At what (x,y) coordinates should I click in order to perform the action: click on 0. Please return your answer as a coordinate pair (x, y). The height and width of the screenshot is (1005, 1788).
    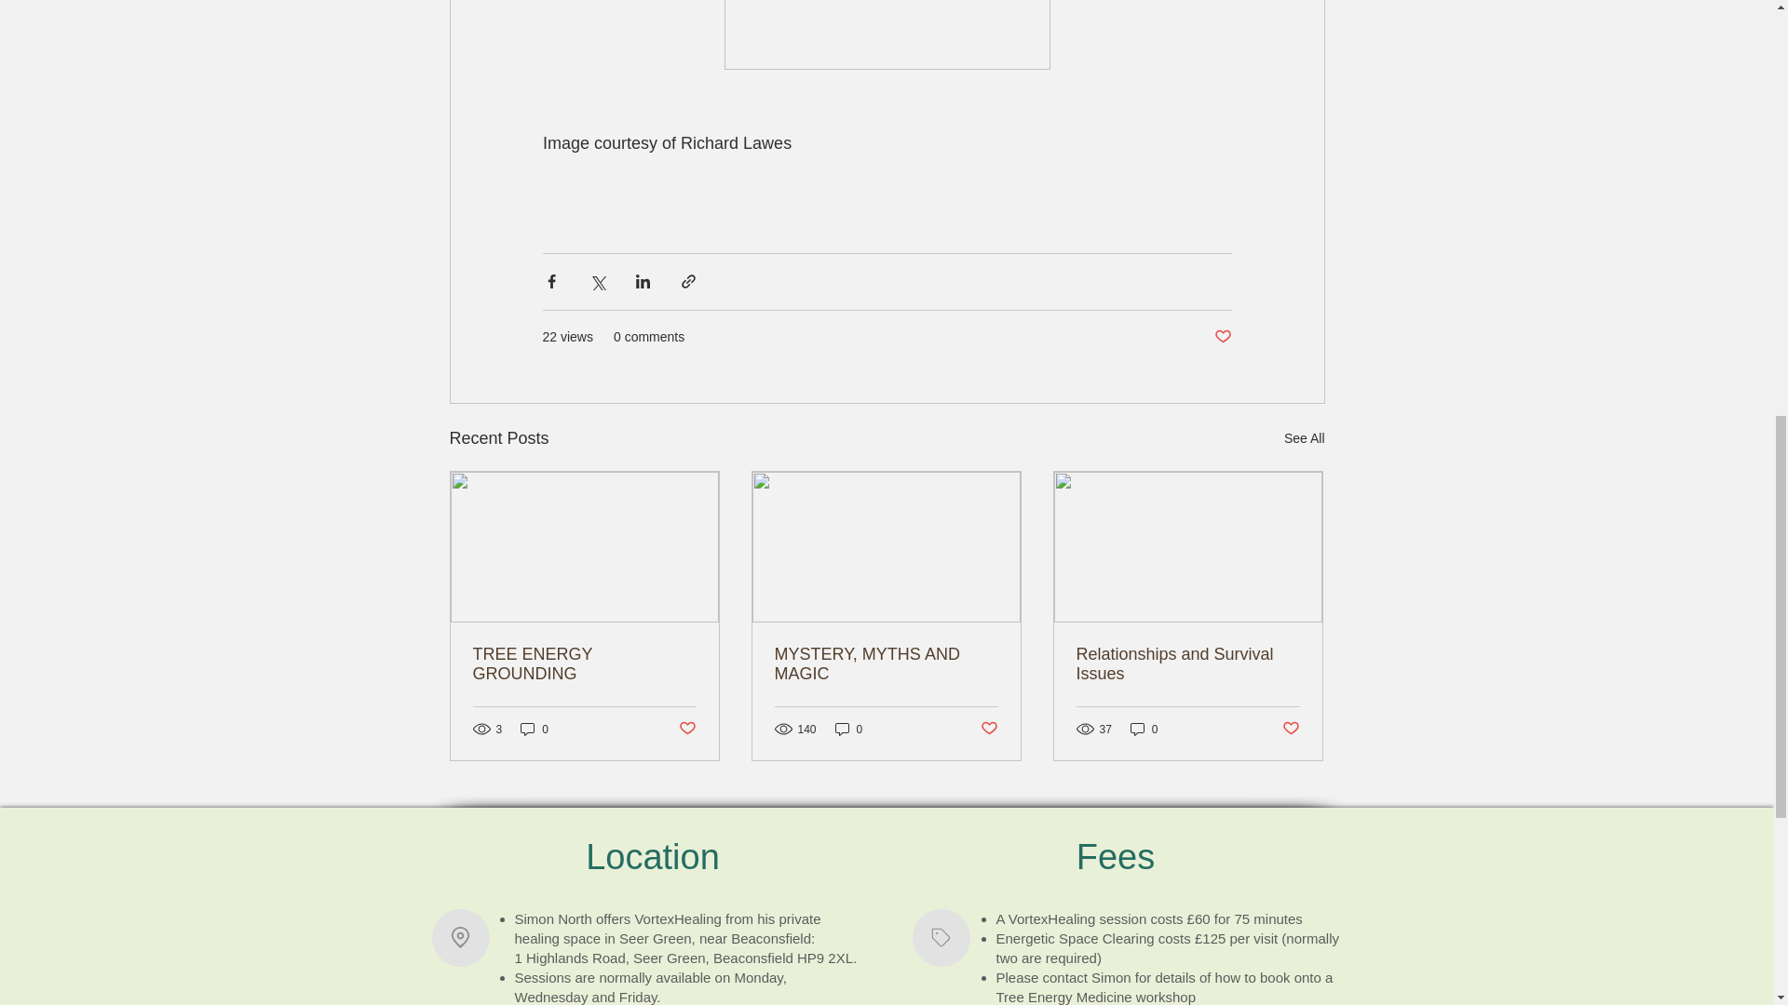
    Looking at the image, I should click on (535, 729).